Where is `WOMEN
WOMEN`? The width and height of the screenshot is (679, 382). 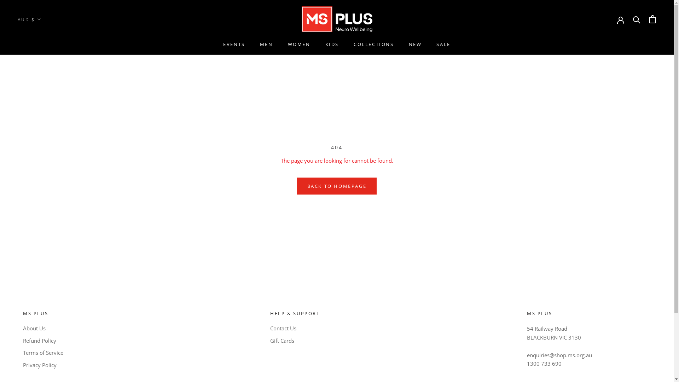
WOMEN
WOMEN is located at coordinates (299, 44).